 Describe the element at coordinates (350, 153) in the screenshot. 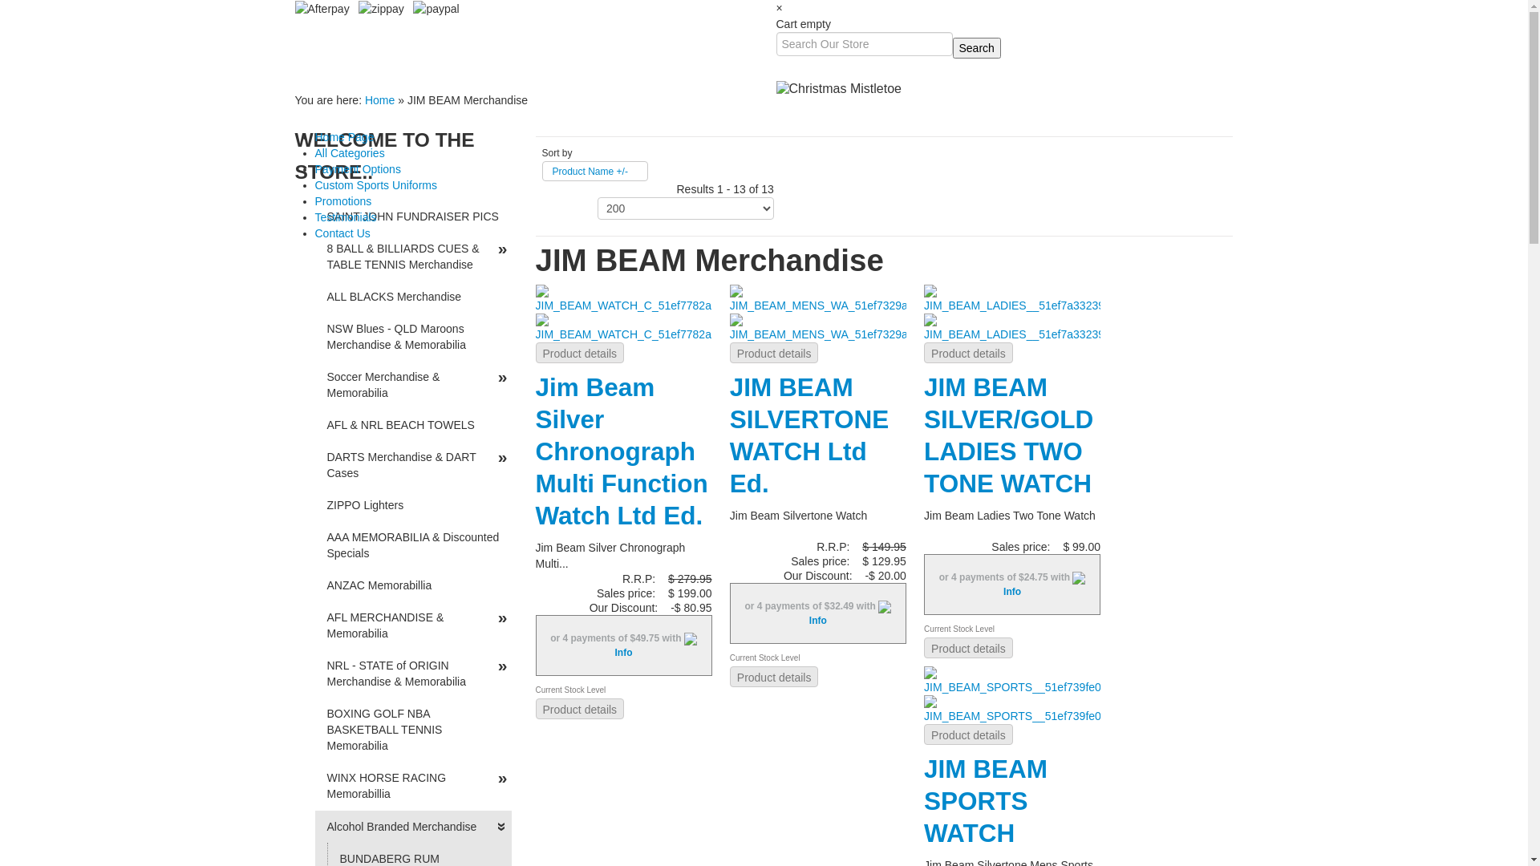

I see `All Categories` at that location.